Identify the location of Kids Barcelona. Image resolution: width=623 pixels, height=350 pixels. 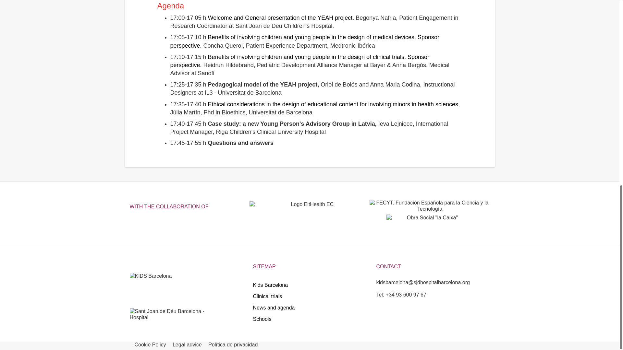
(310, 285).